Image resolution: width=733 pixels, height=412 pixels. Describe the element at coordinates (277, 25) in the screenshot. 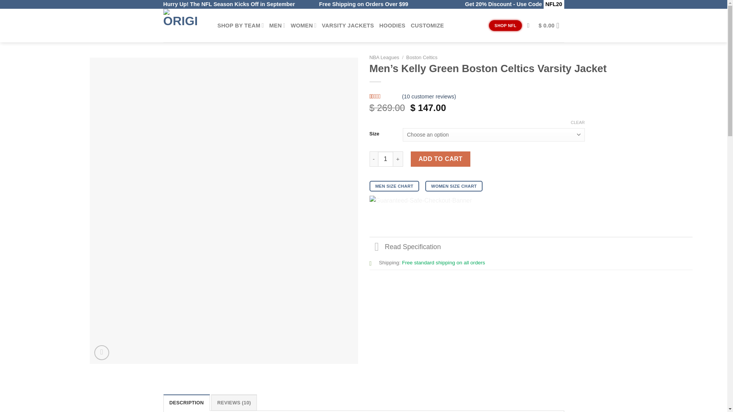

I see `MEN` at that location.